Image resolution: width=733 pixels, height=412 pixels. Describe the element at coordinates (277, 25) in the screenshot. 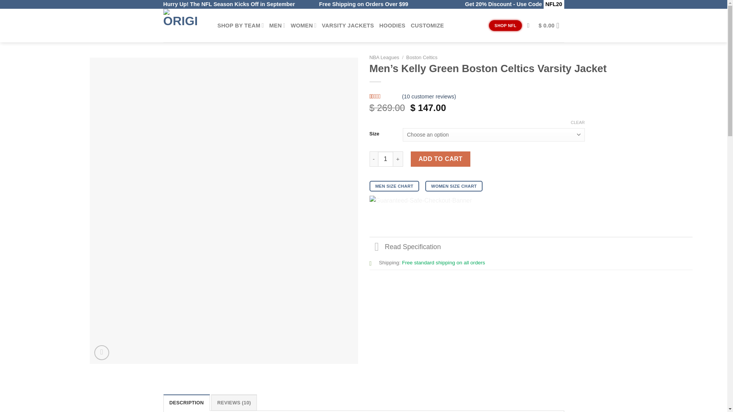

I see `MEN` at that location.